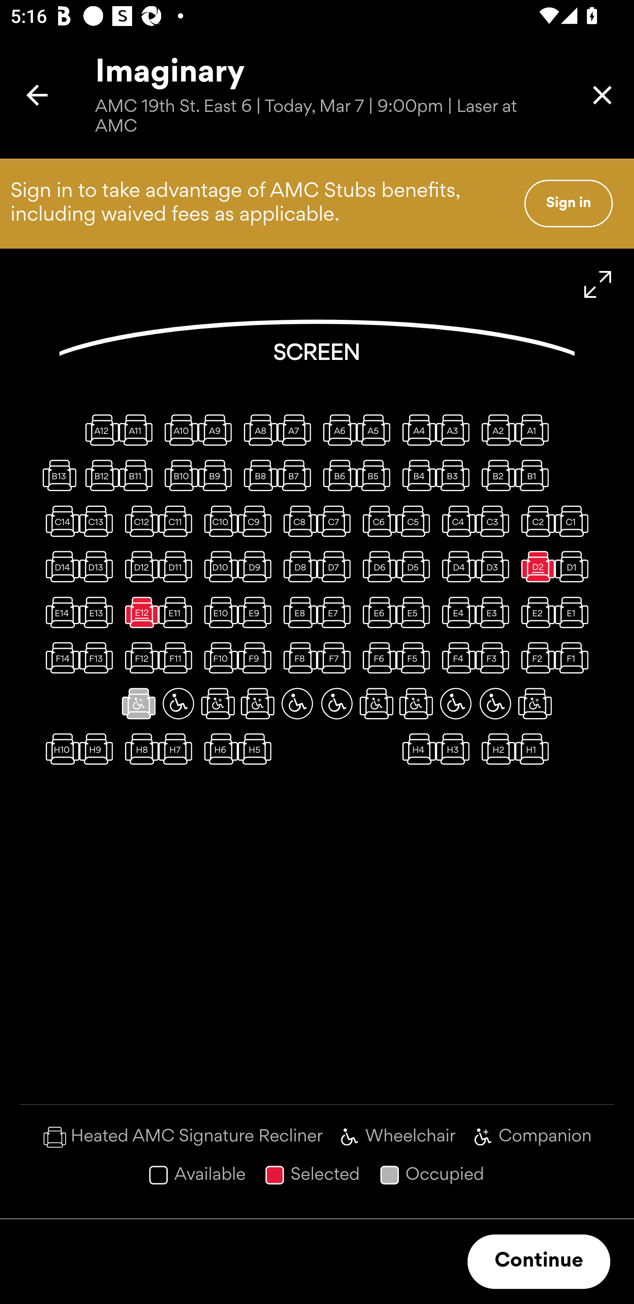  I want to click on E7, Regular seat, available, so click(336, 612).